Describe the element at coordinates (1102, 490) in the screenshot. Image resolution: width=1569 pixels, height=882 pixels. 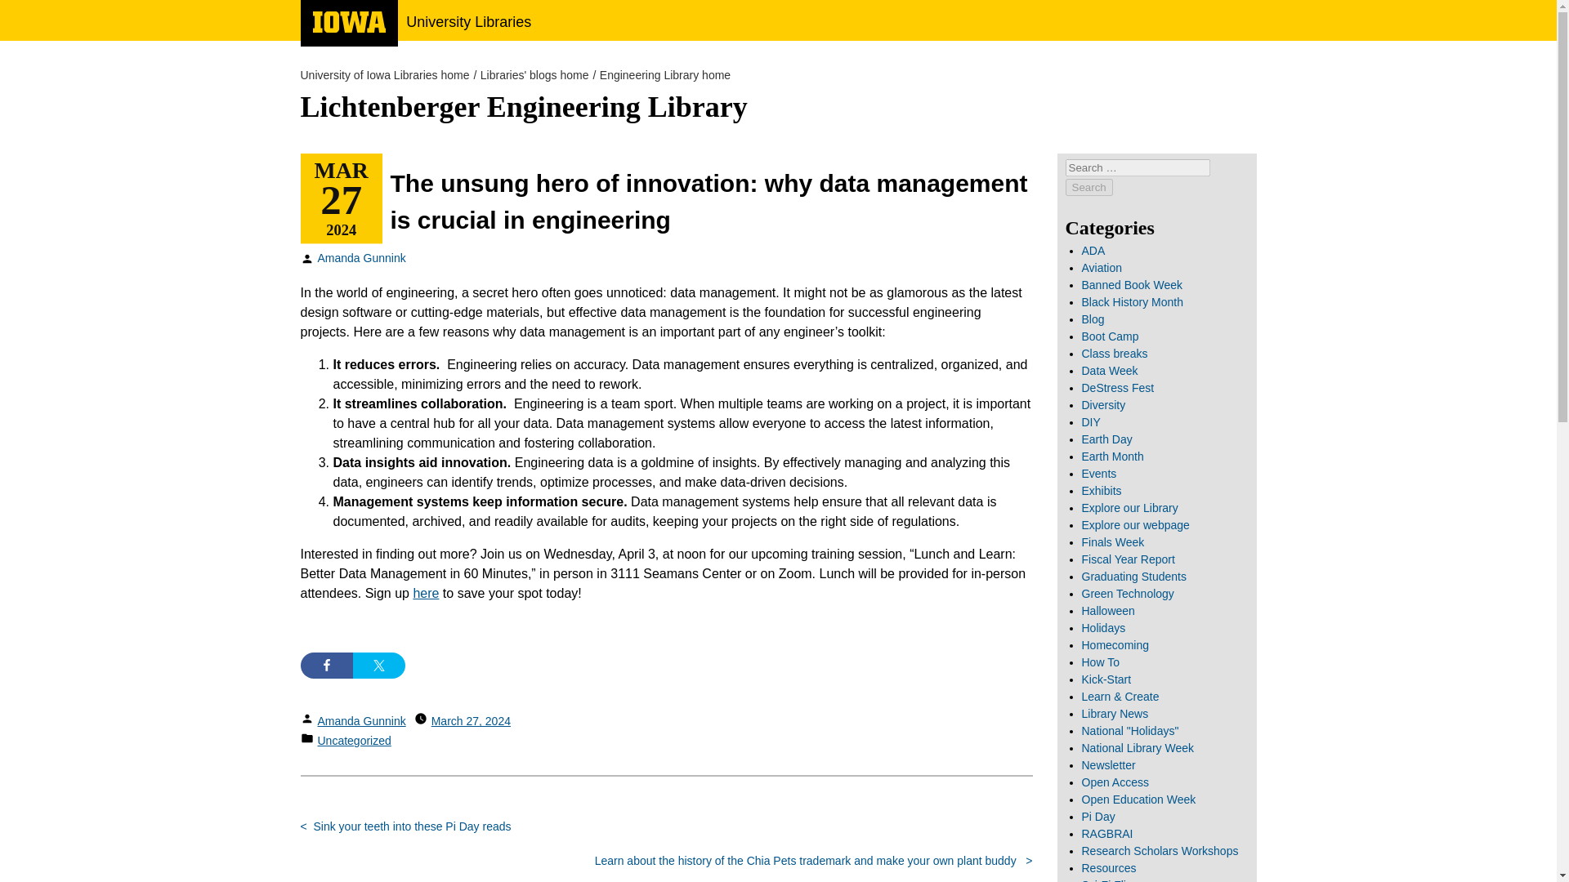
I see `Exhibits` at that location.